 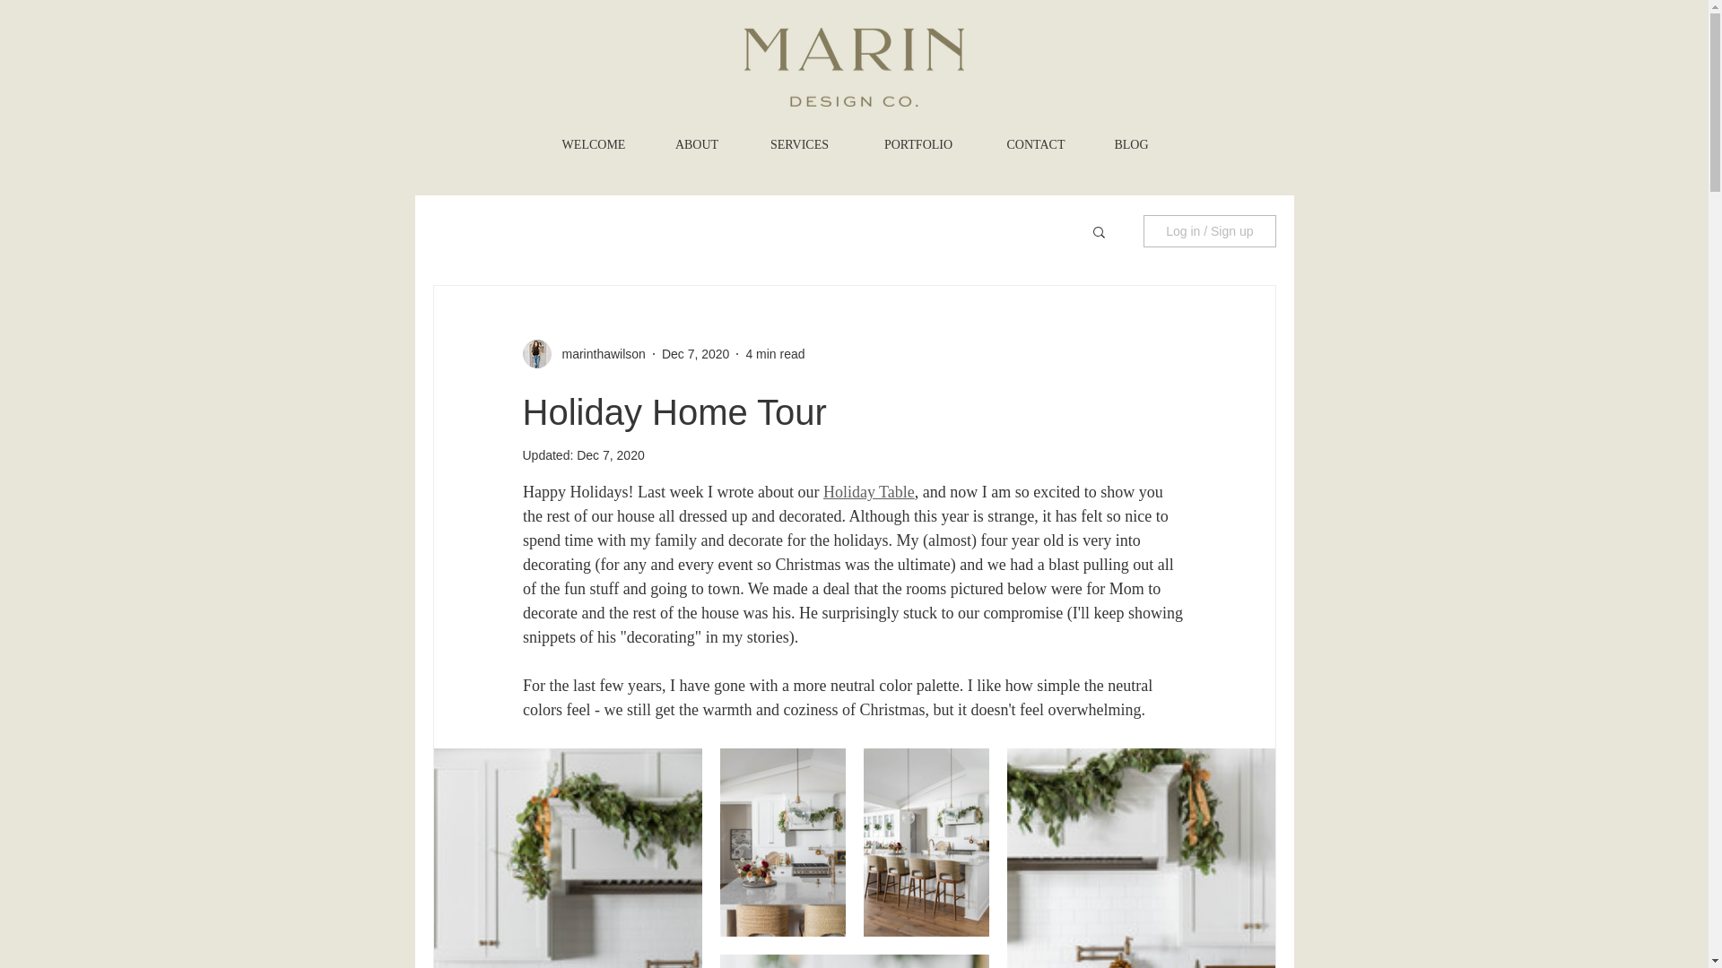 I want to click on 4 min read, so click(x=775, y=352).